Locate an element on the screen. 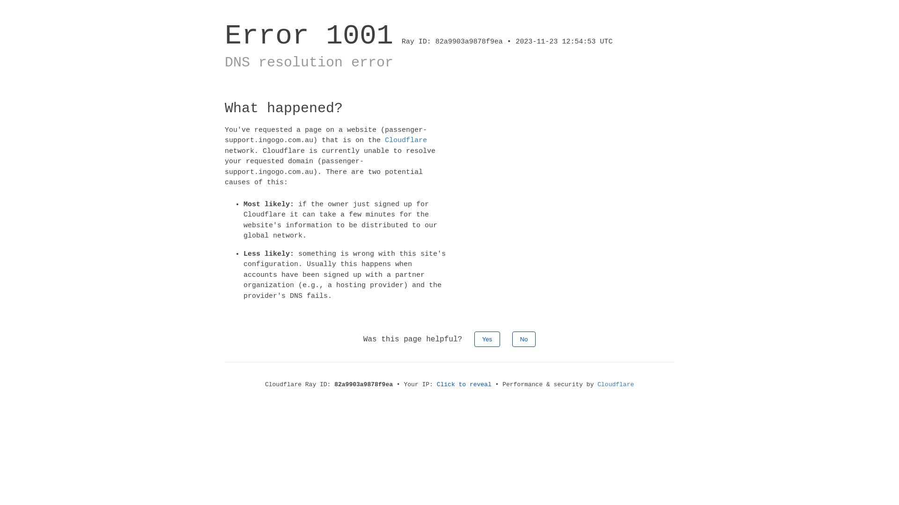 This screenshot has height=505, width=899. Yes is located at coordinates (487, 339).